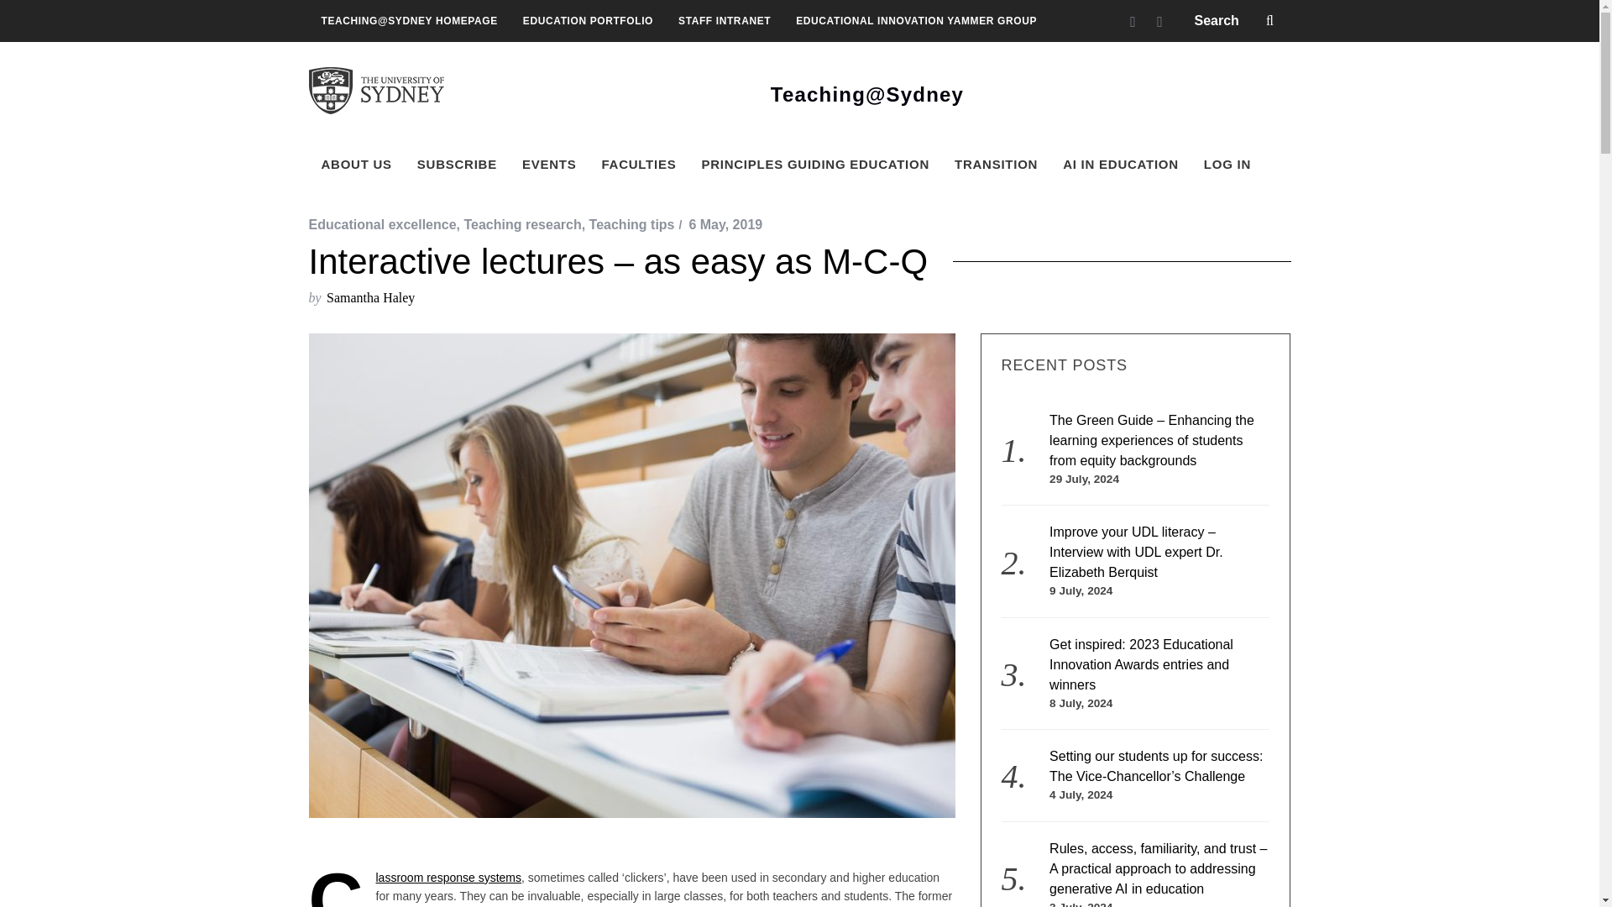  What do you see at coordinates (588, 20) in the screenshot?
I see `EDUCATION PORTFOLIO` at bounding box center [588, 20].